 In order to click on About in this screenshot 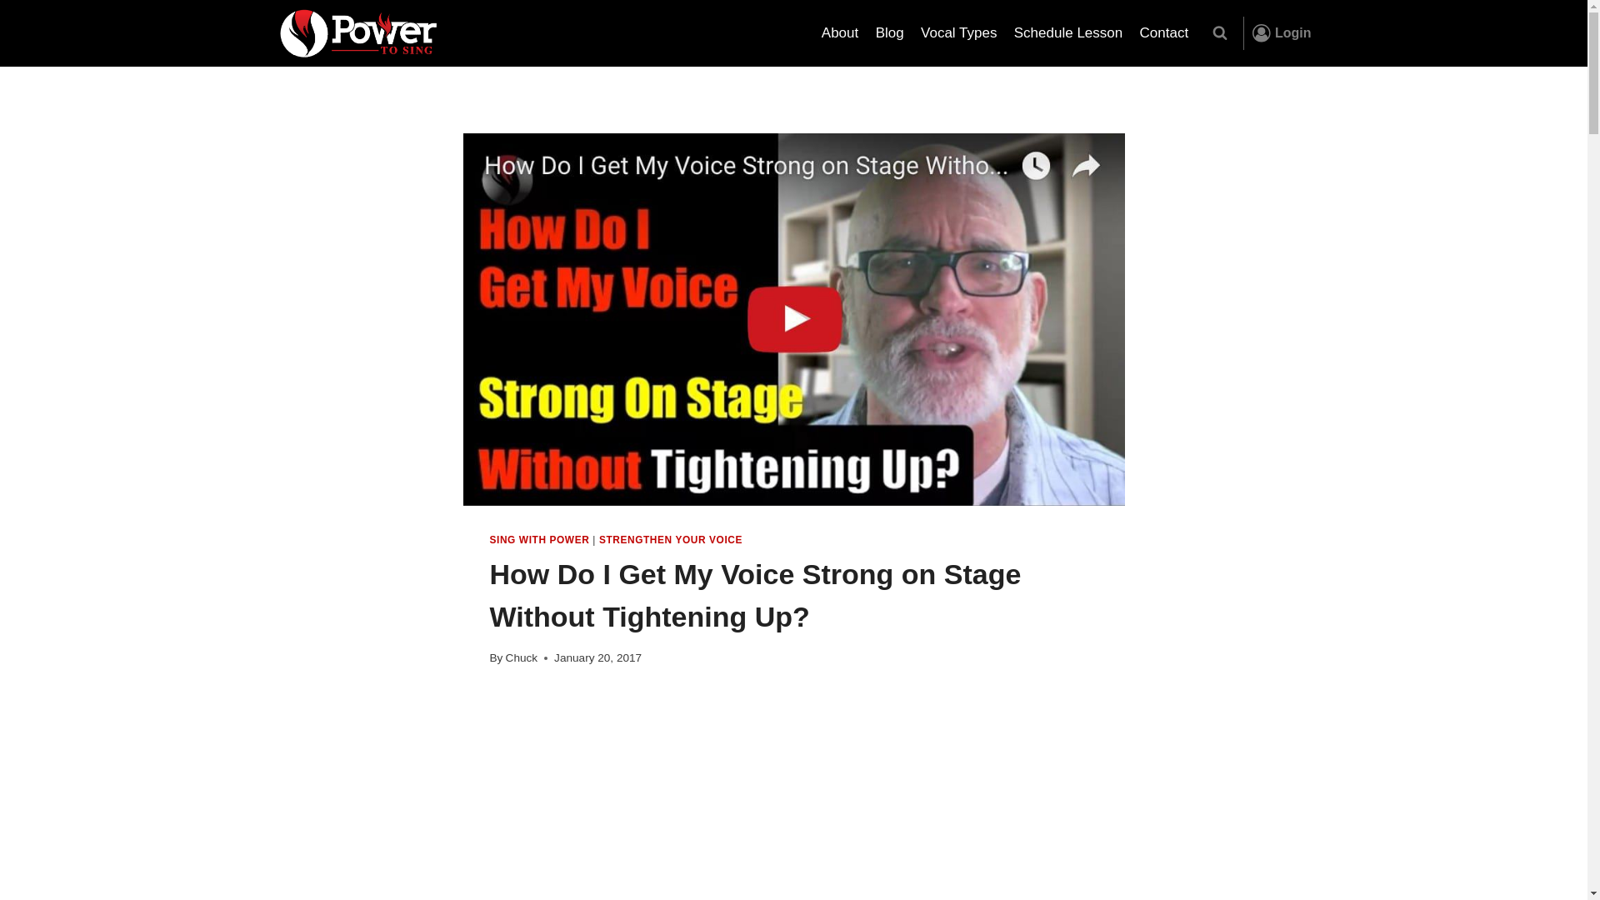, I will do `click(840, 33)`.